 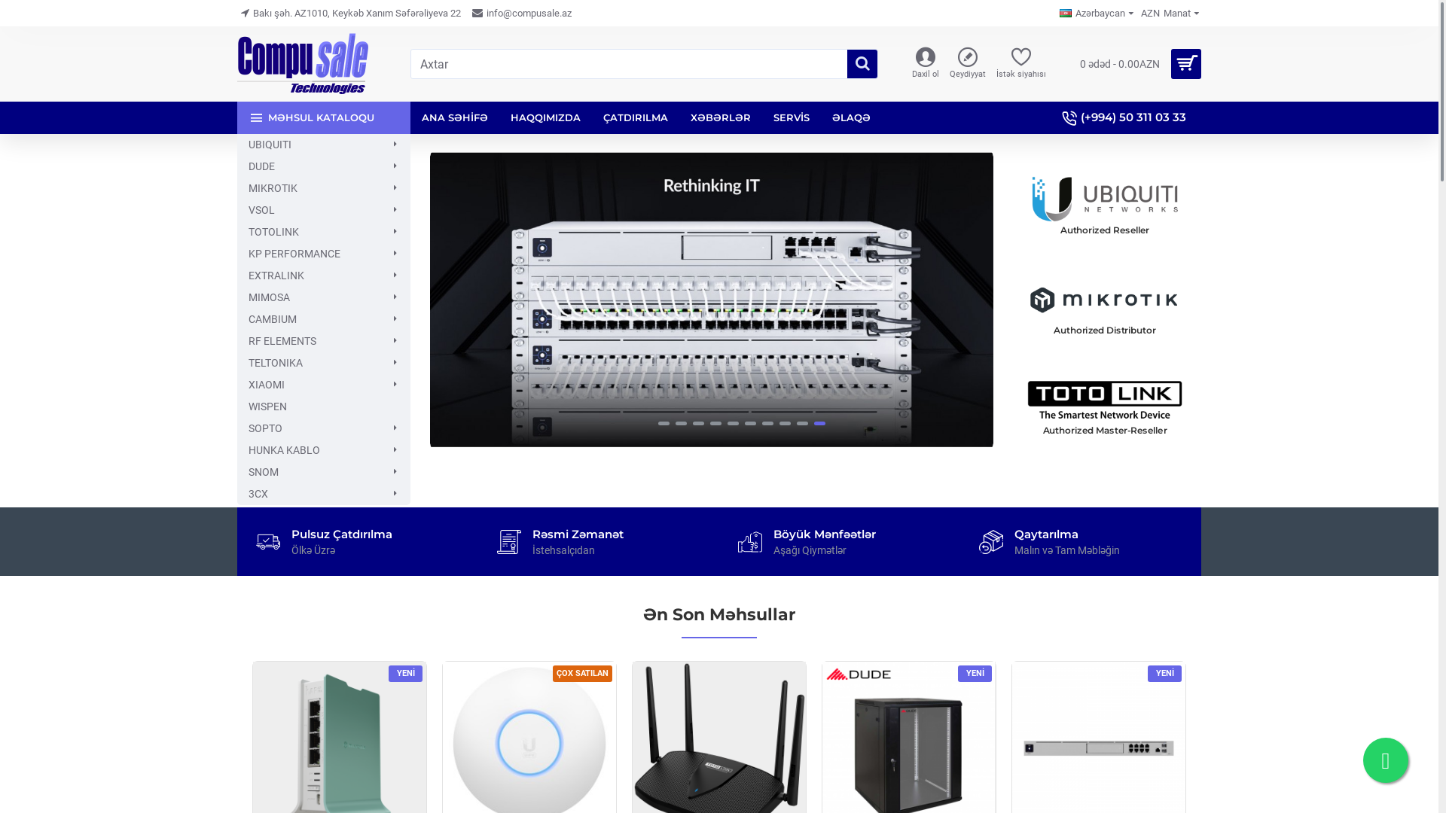 I want to click on MIKROTIK, so click(x=324, y=188).